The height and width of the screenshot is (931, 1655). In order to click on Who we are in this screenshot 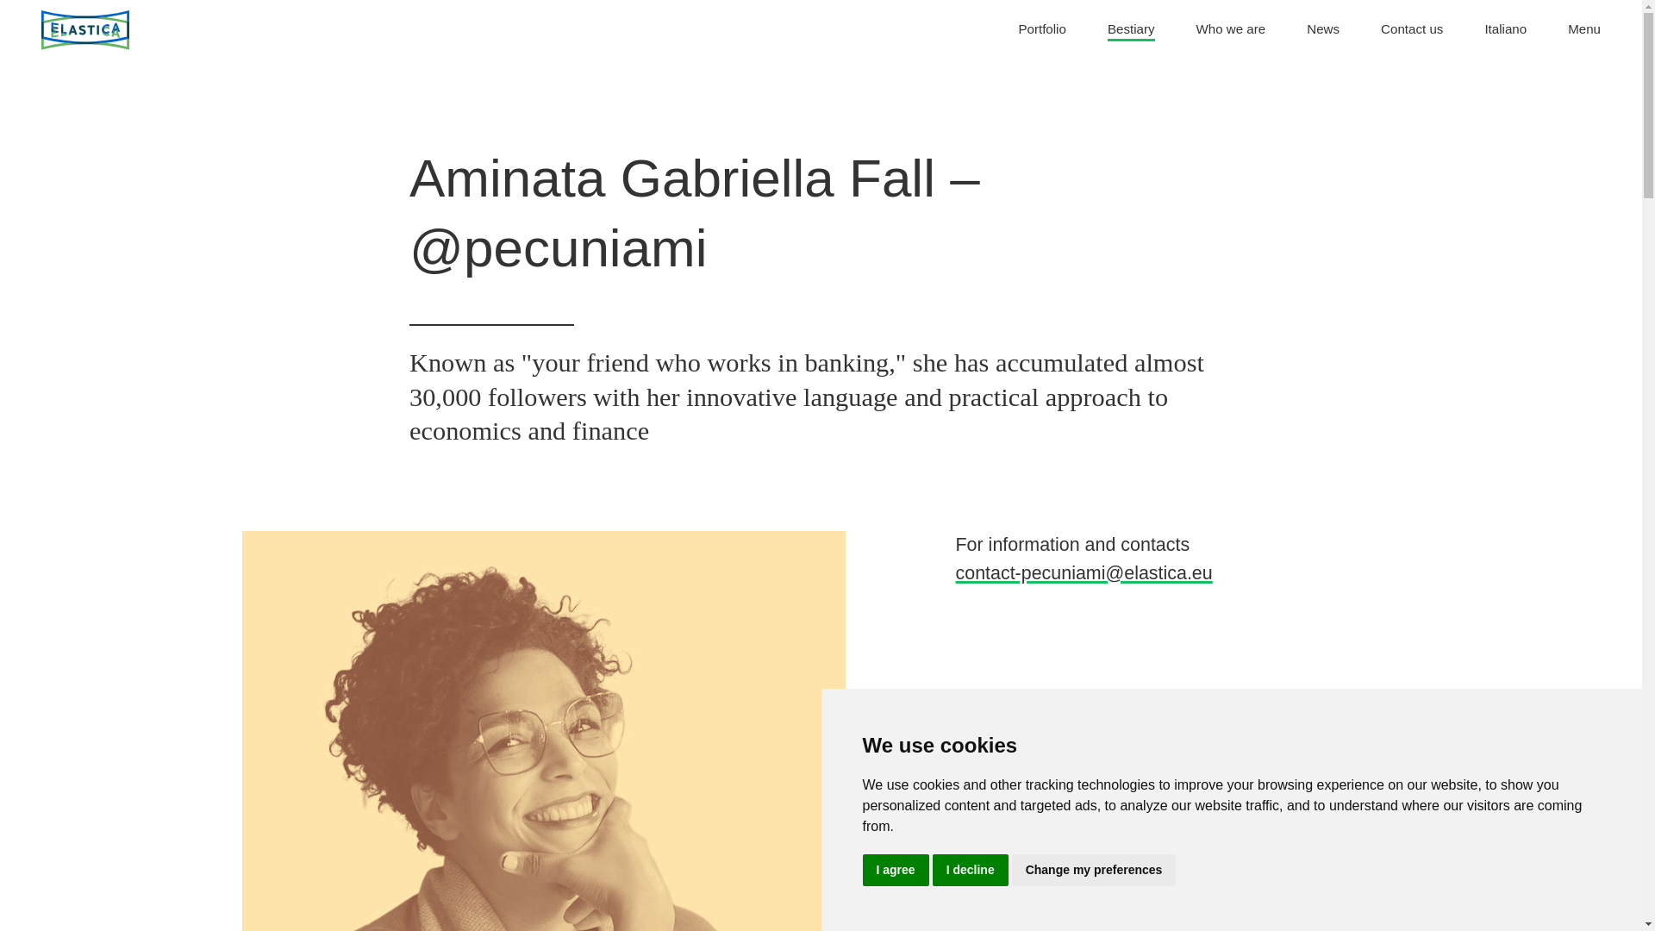, I will do `click(1131, 30)`.